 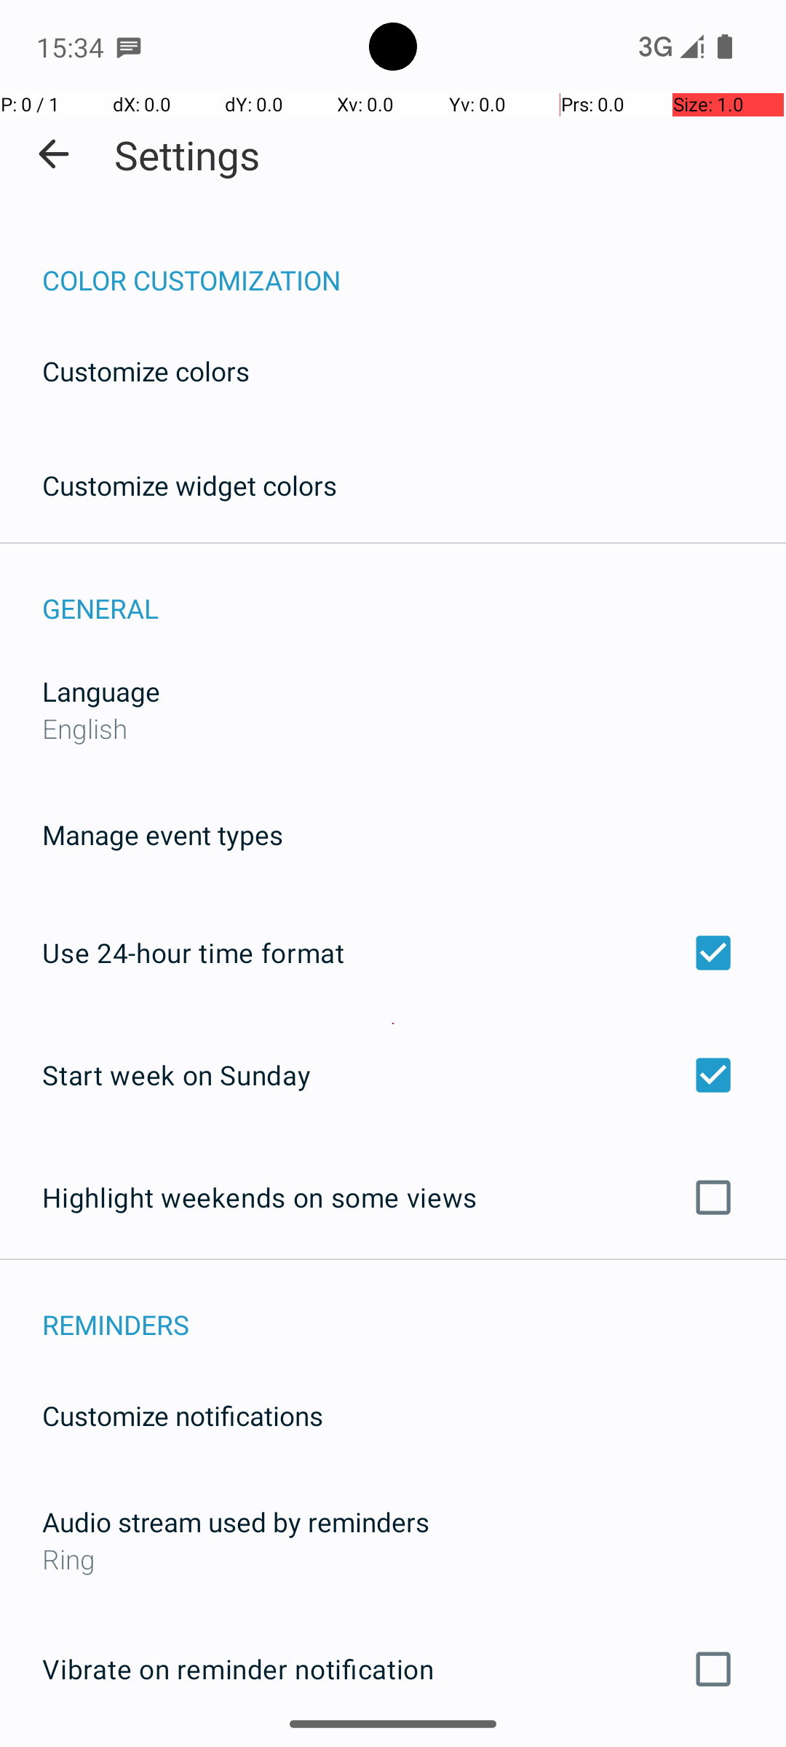 I want to click on Audio stream used by reminders, so click(x=236, y=1521).